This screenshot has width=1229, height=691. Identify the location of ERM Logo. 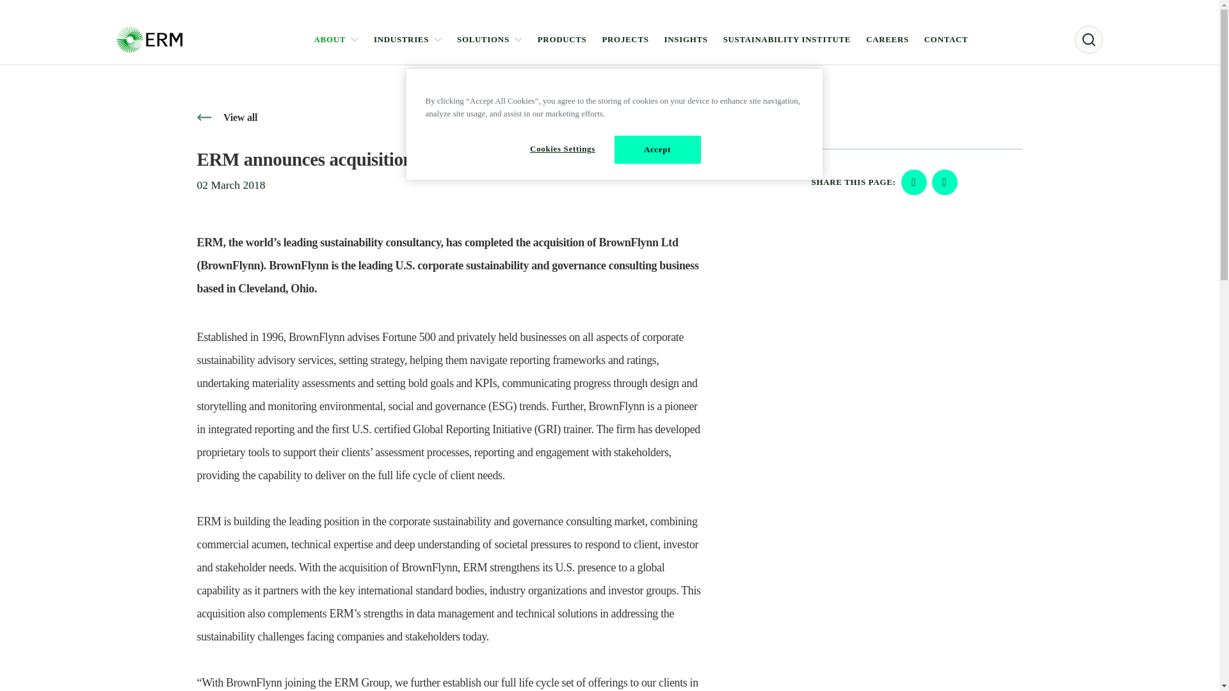
(149, 39).